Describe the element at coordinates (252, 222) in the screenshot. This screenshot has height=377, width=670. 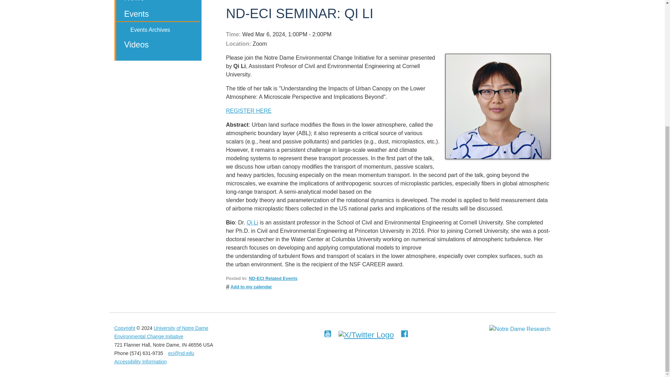
I see `Qi Li` at that location.